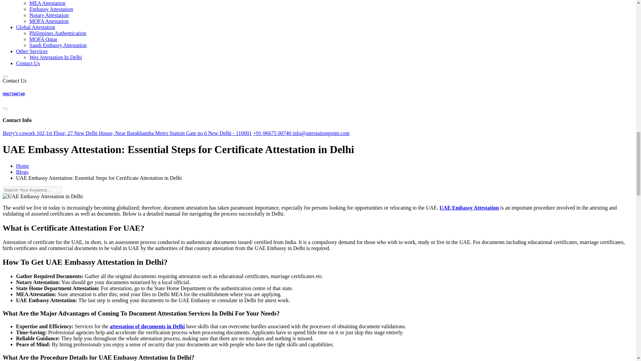 This screenshot has height=361, width=641. I want to click on Embassy Attestation, so click(51, 9).